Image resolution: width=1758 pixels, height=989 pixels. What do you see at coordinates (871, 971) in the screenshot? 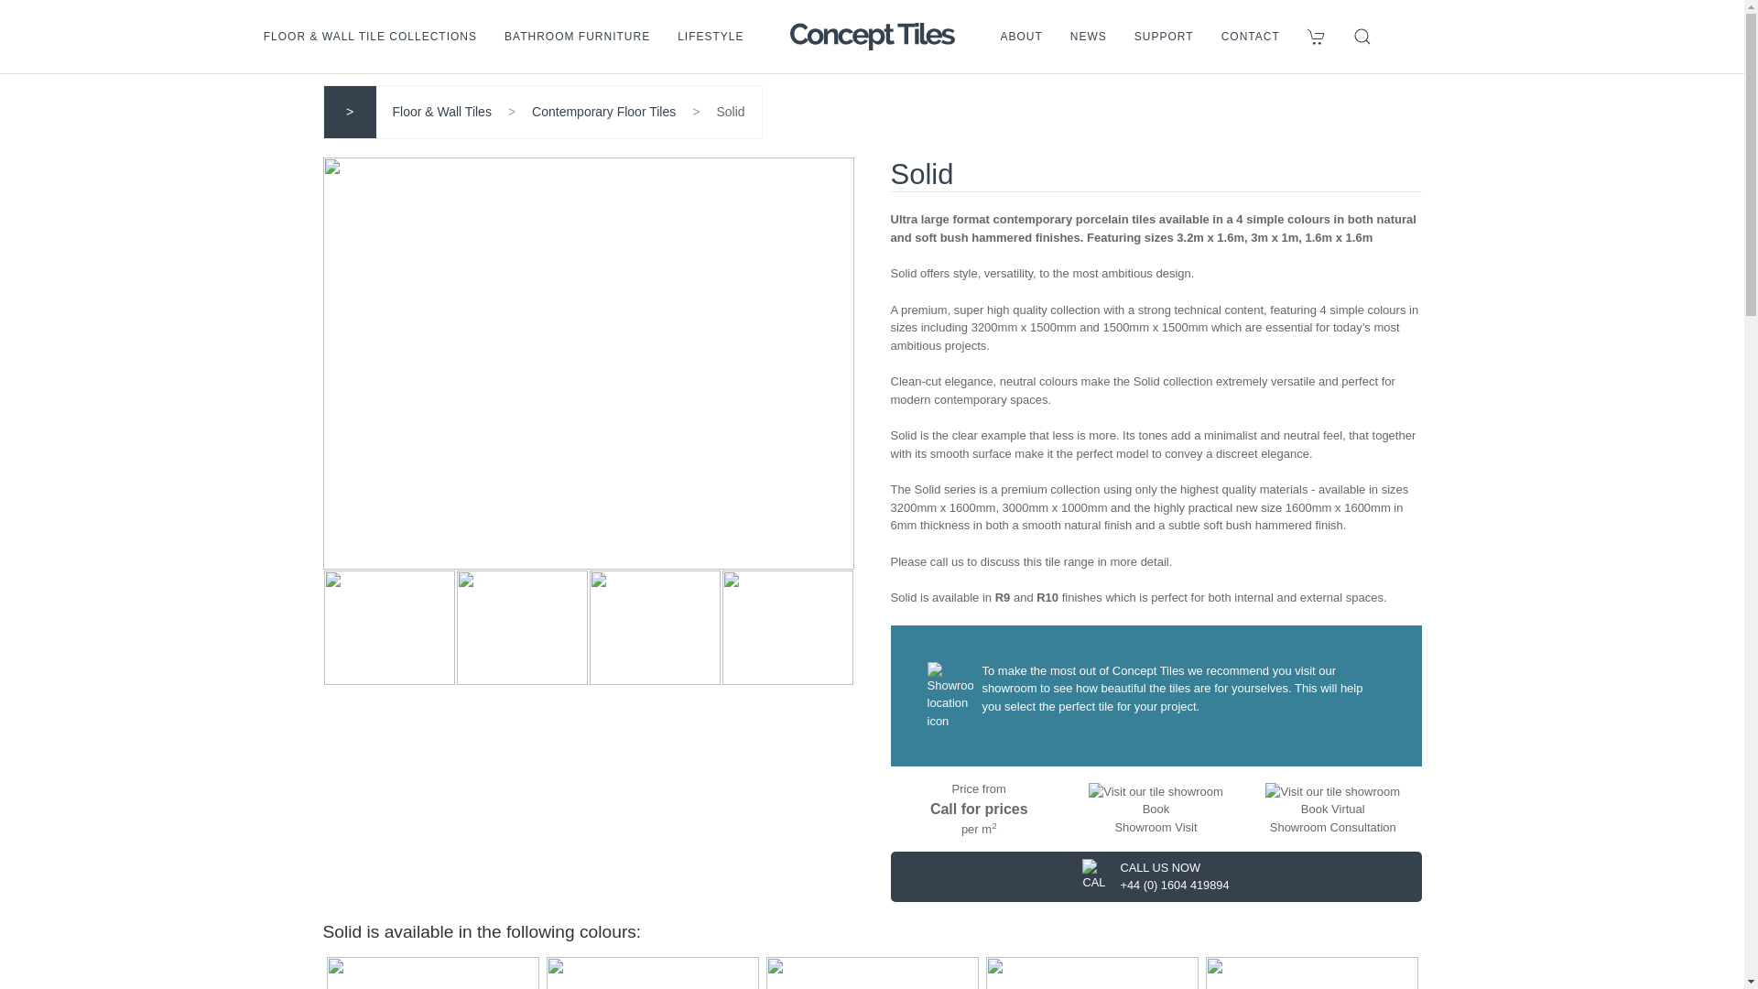
I see `VISION TILE` at bounding box center [871, 971].